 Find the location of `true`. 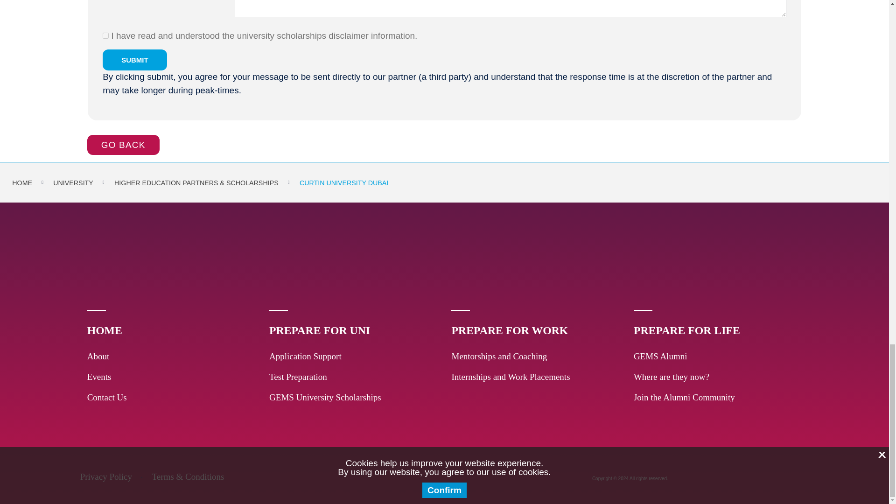

true is located at coordinates (105, 35).